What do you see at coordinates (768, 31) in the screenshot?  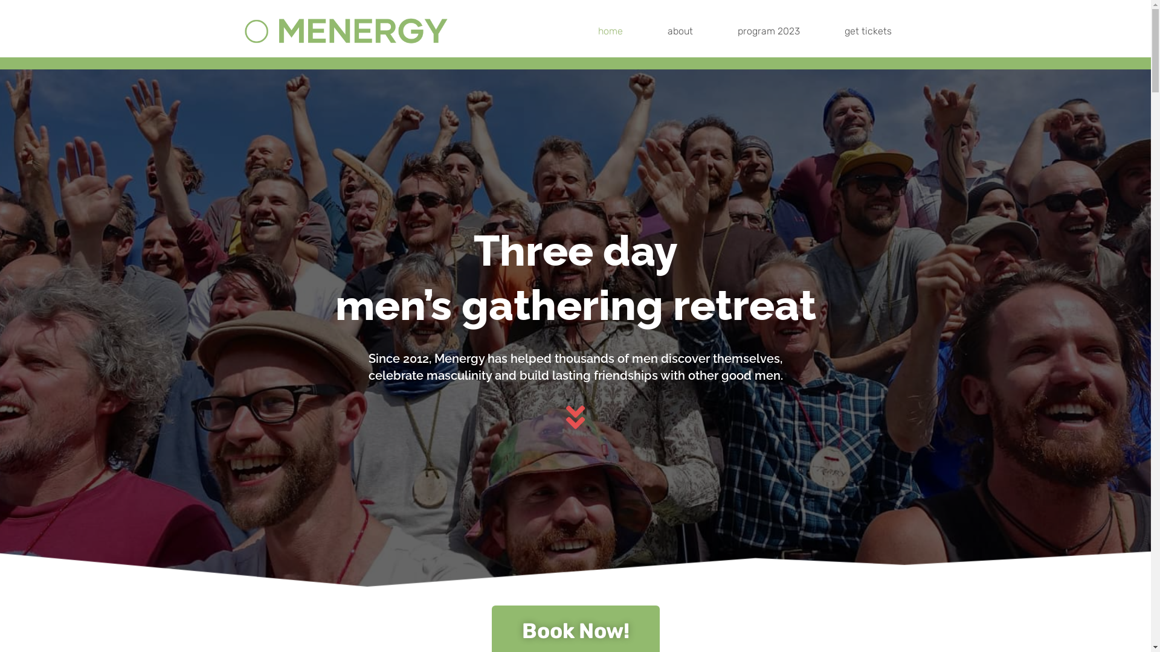 I see `program 2023` at bounding box center [768, 31].